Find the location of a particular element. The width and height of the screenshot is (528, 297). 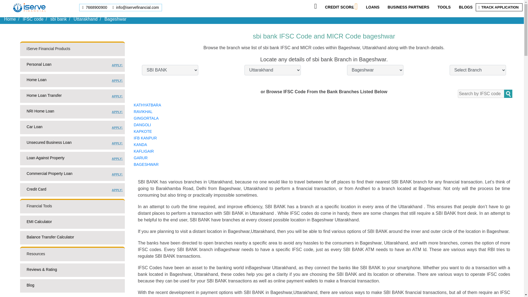

sbi bank is located at coordinates (72, 82).